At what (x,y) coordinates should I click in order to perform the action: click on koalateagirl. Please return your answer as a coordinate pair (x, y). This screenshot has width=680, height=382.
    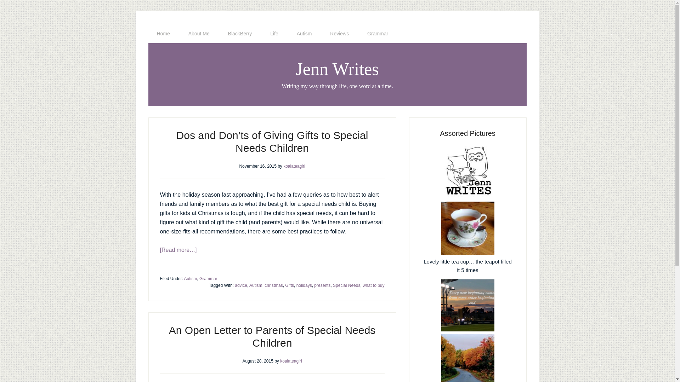
    Looking at the image, I should click on (291, 361).